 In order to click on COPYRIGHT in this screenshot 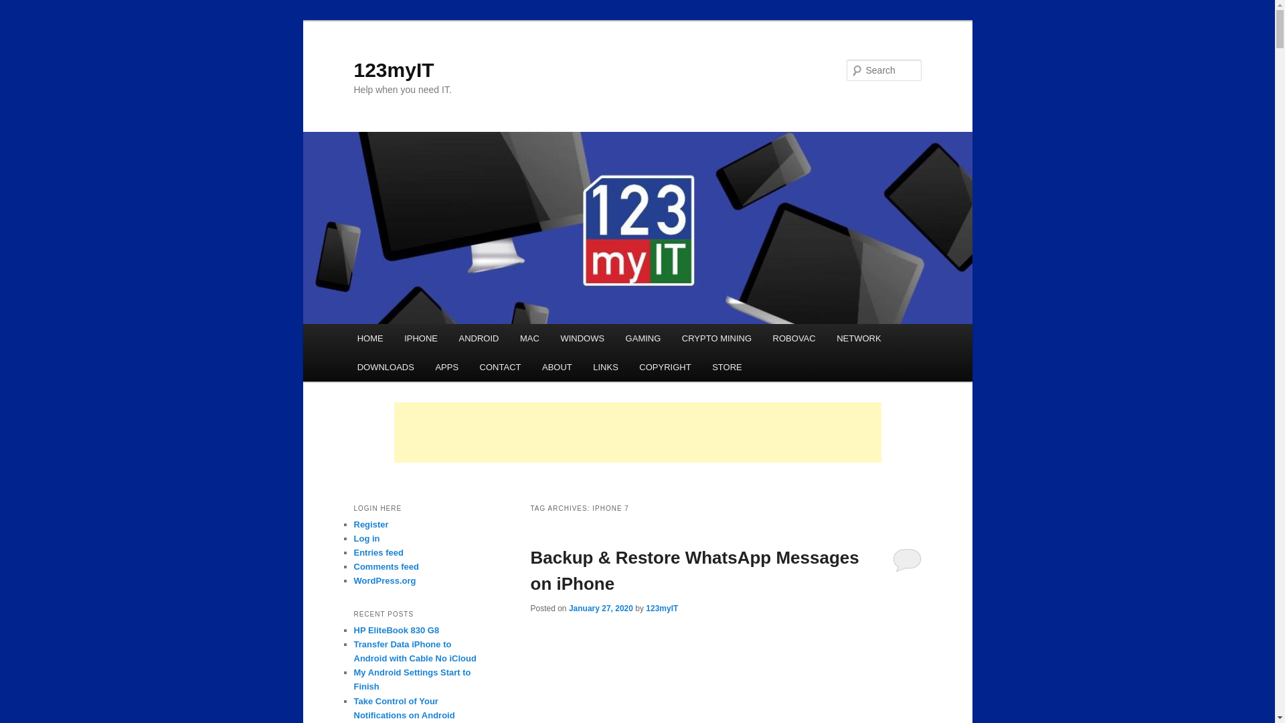, I will do `click(665, 367)`.